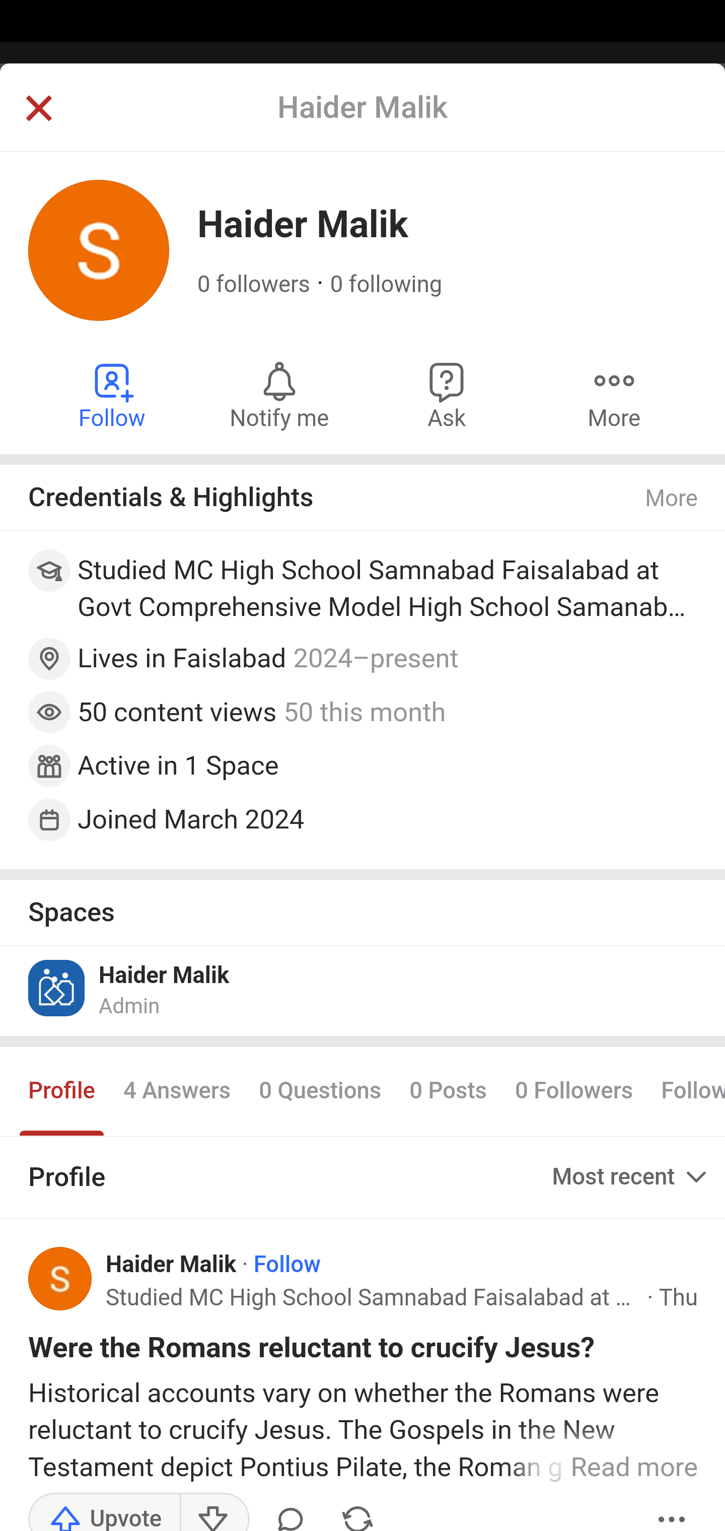 The width and height of the screenshot is (725, 1531). I want to click on Notify me, so click(279, 395).